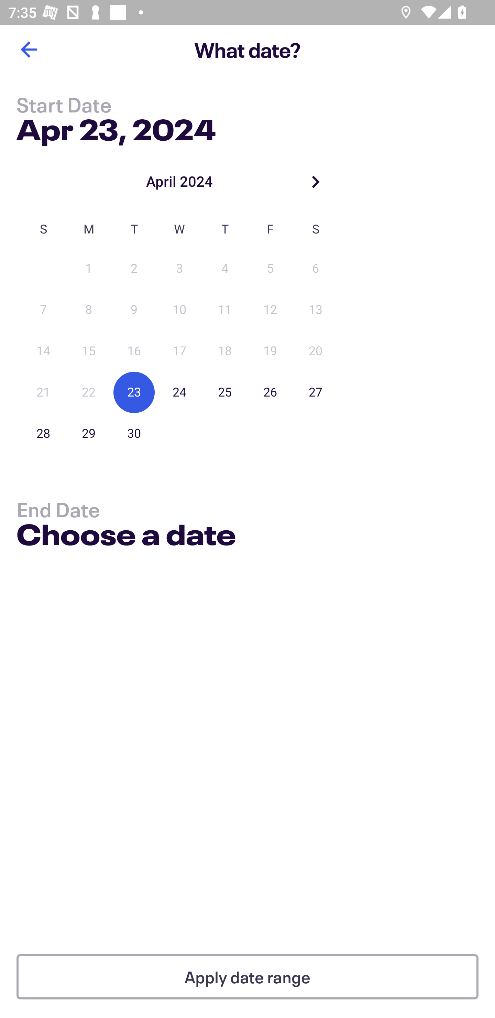  What do you see at coordinates (179, 392) in the screenshot?
I see `24 24 April 2024` at bounding box center [179, 392].